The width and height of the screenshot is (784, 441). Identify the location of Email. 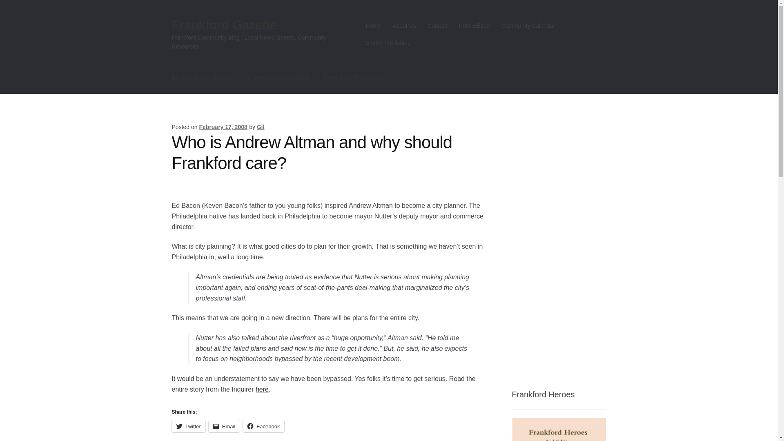
(224, 426).